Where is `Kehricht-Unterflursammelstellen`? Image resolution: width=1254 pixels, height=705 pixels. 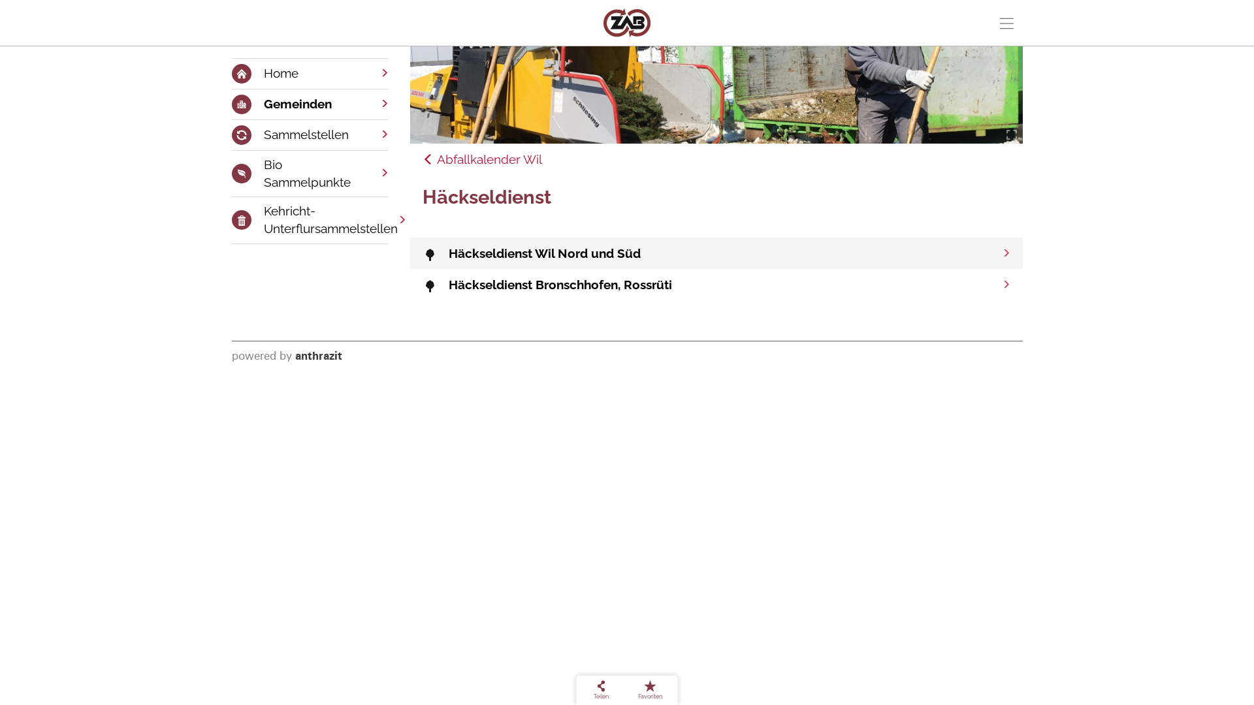
Kehricht-Unterflursammelstellen is located at coordinates (310, 220).